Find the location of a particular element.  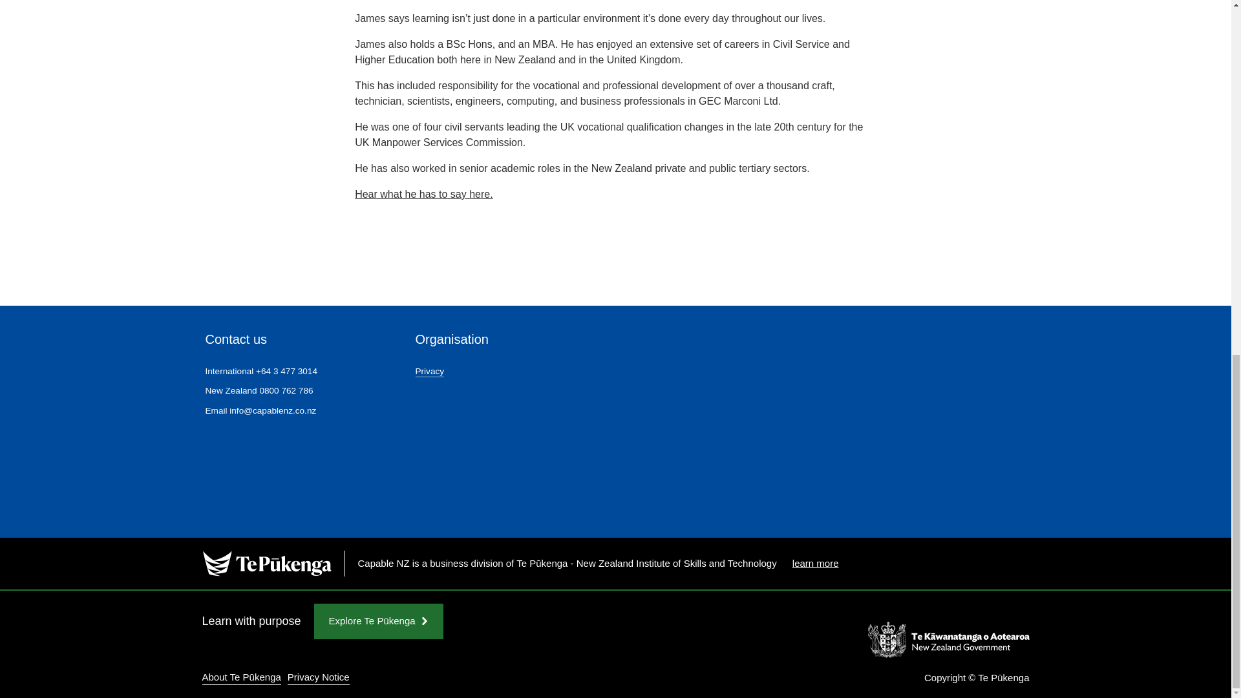

Privacy Notice is located at coordinates (319, 677).